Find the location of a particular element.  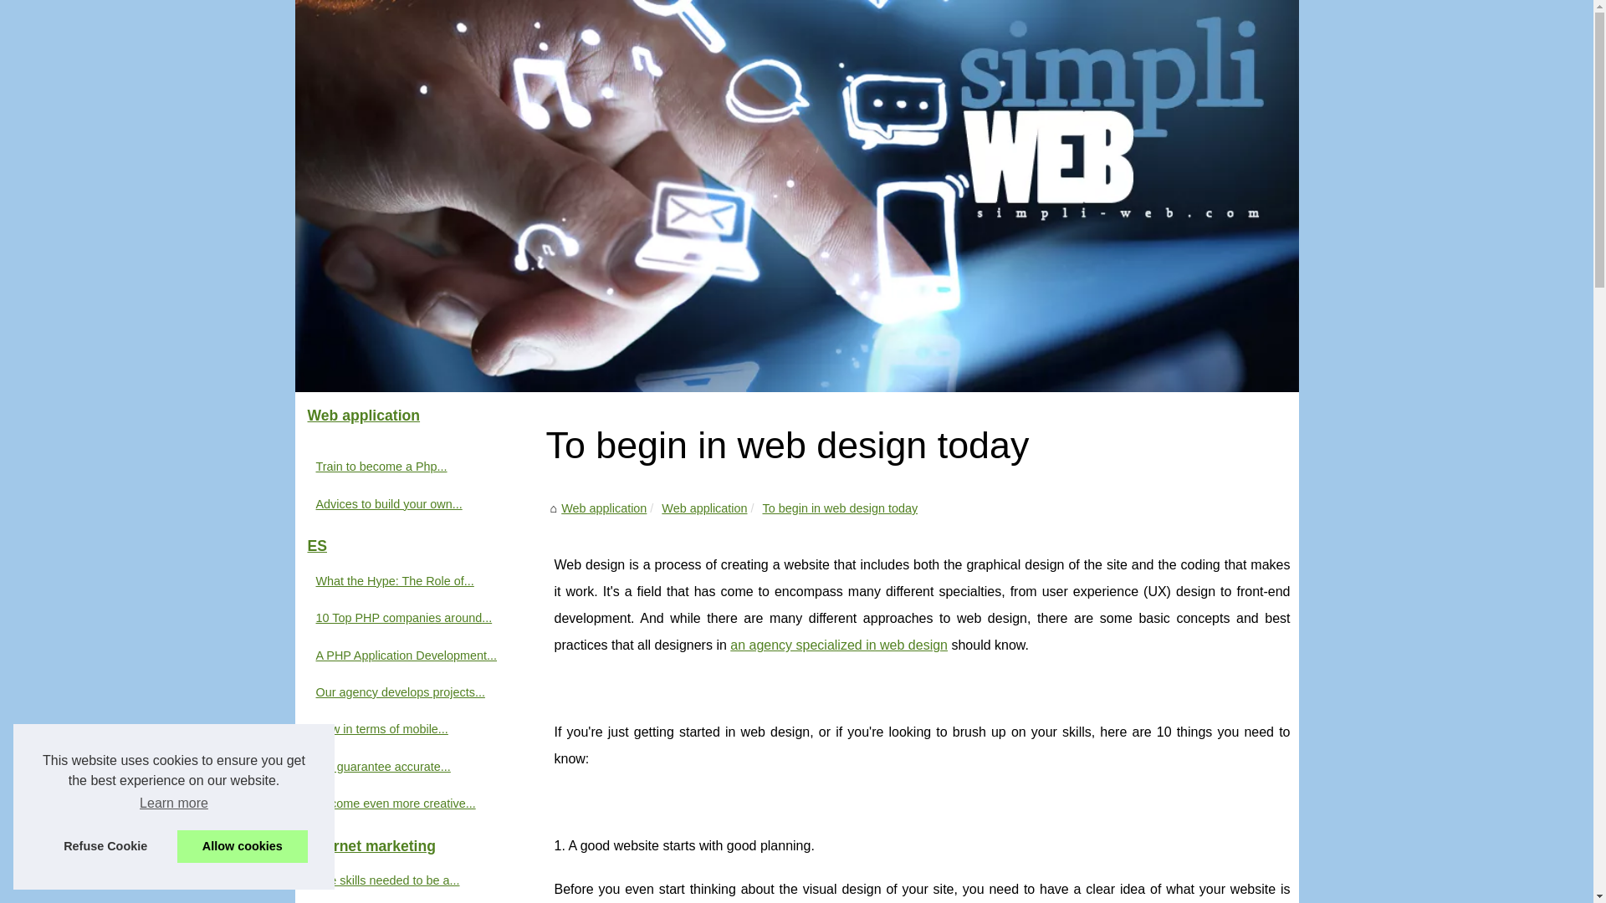

10 Top PHP companies around... is located at coordinates (412, 617).